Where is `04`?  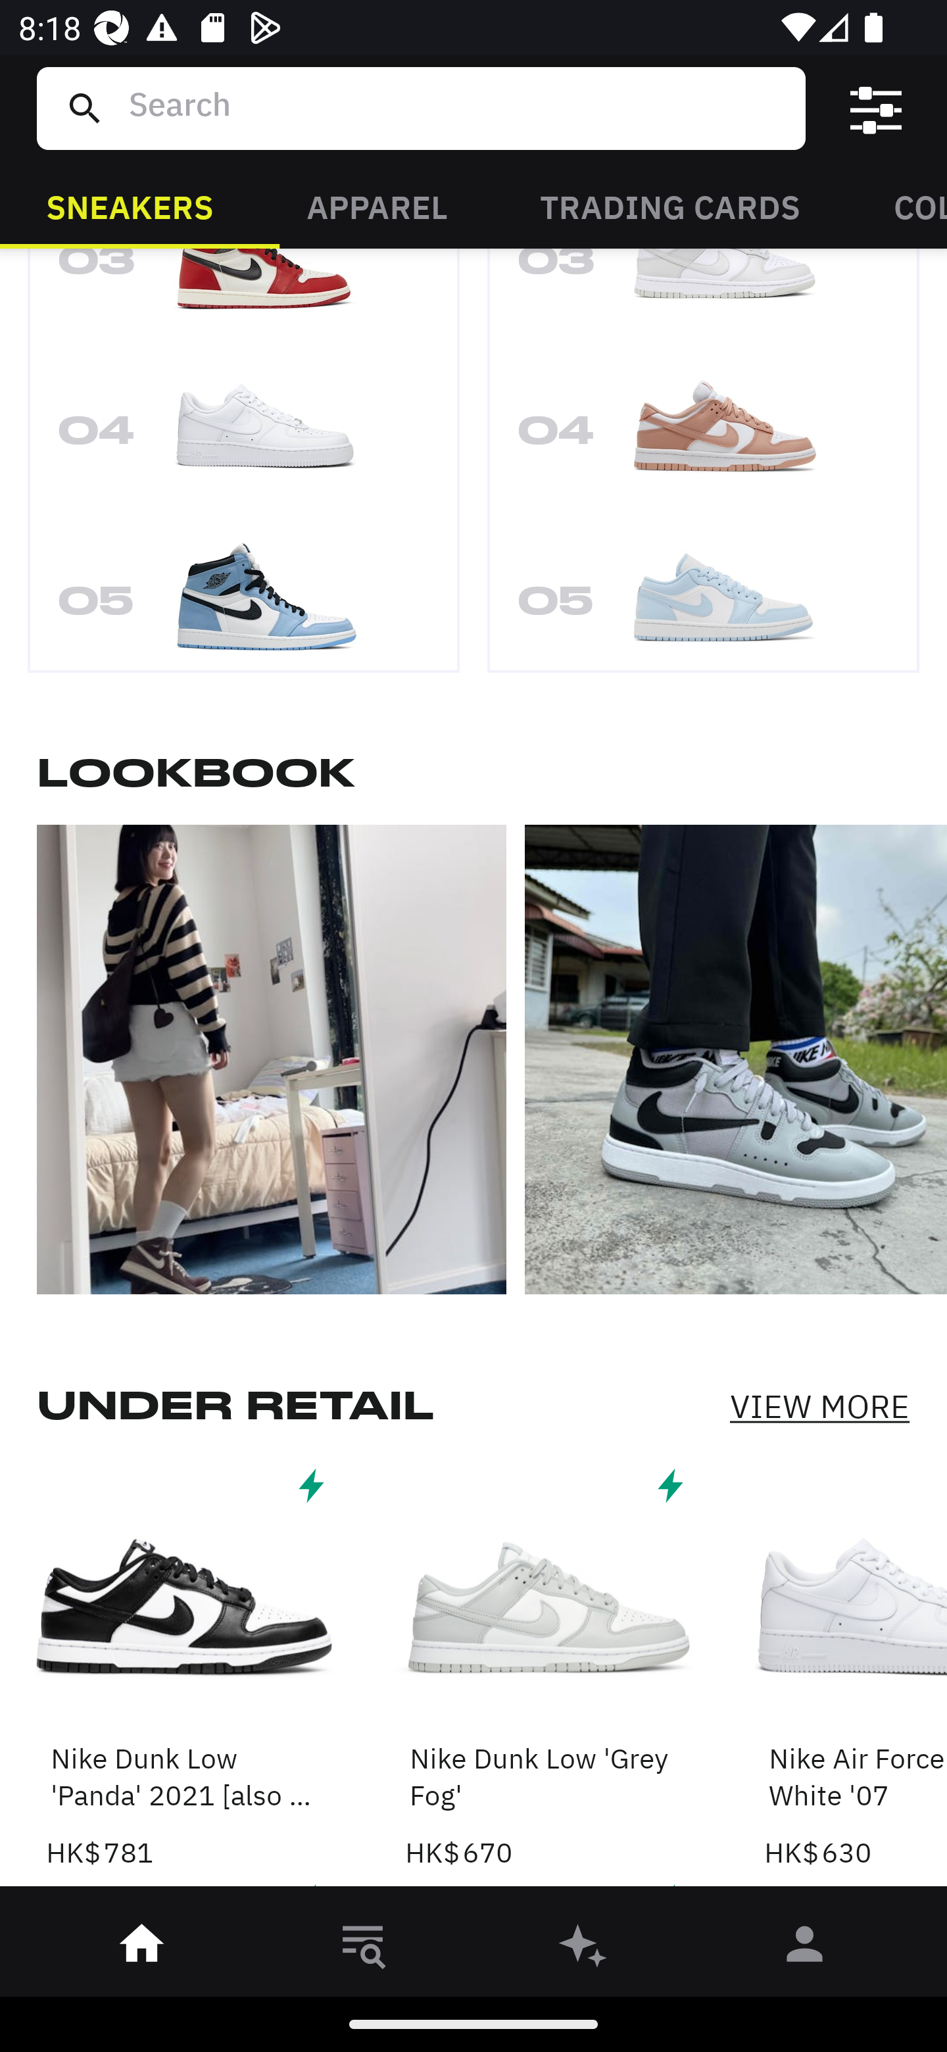 04 is located at coordinates (704, 438).